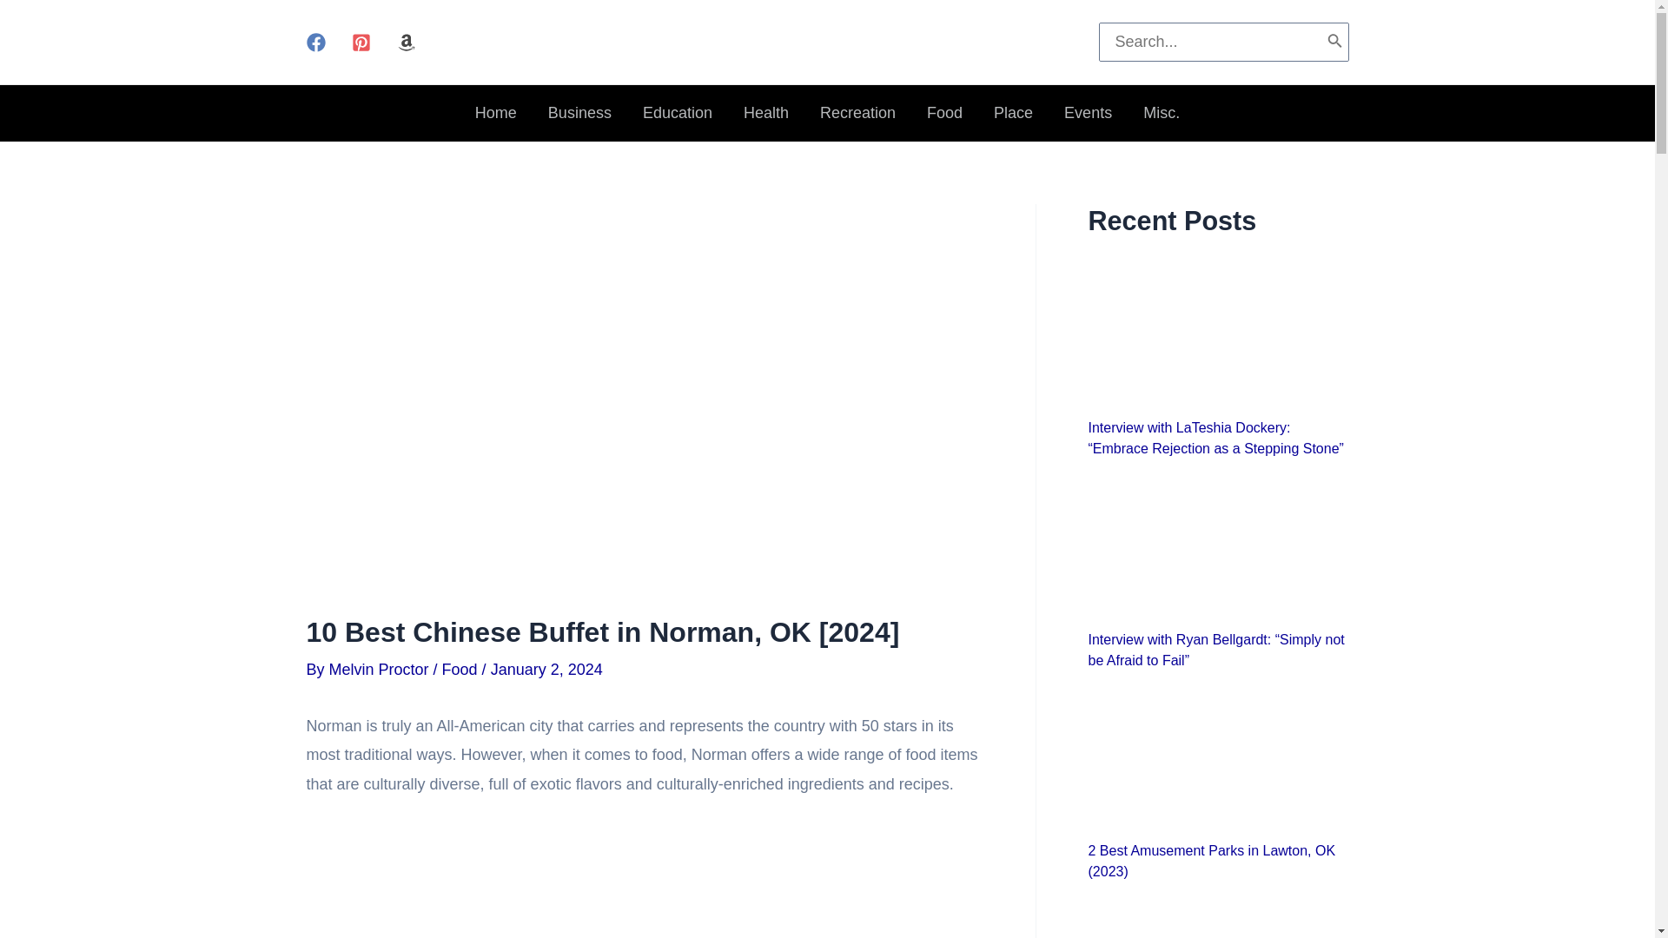  Describe the element at coordinates (1161, 113) in the screenshot. I see `Misc.` at that location.